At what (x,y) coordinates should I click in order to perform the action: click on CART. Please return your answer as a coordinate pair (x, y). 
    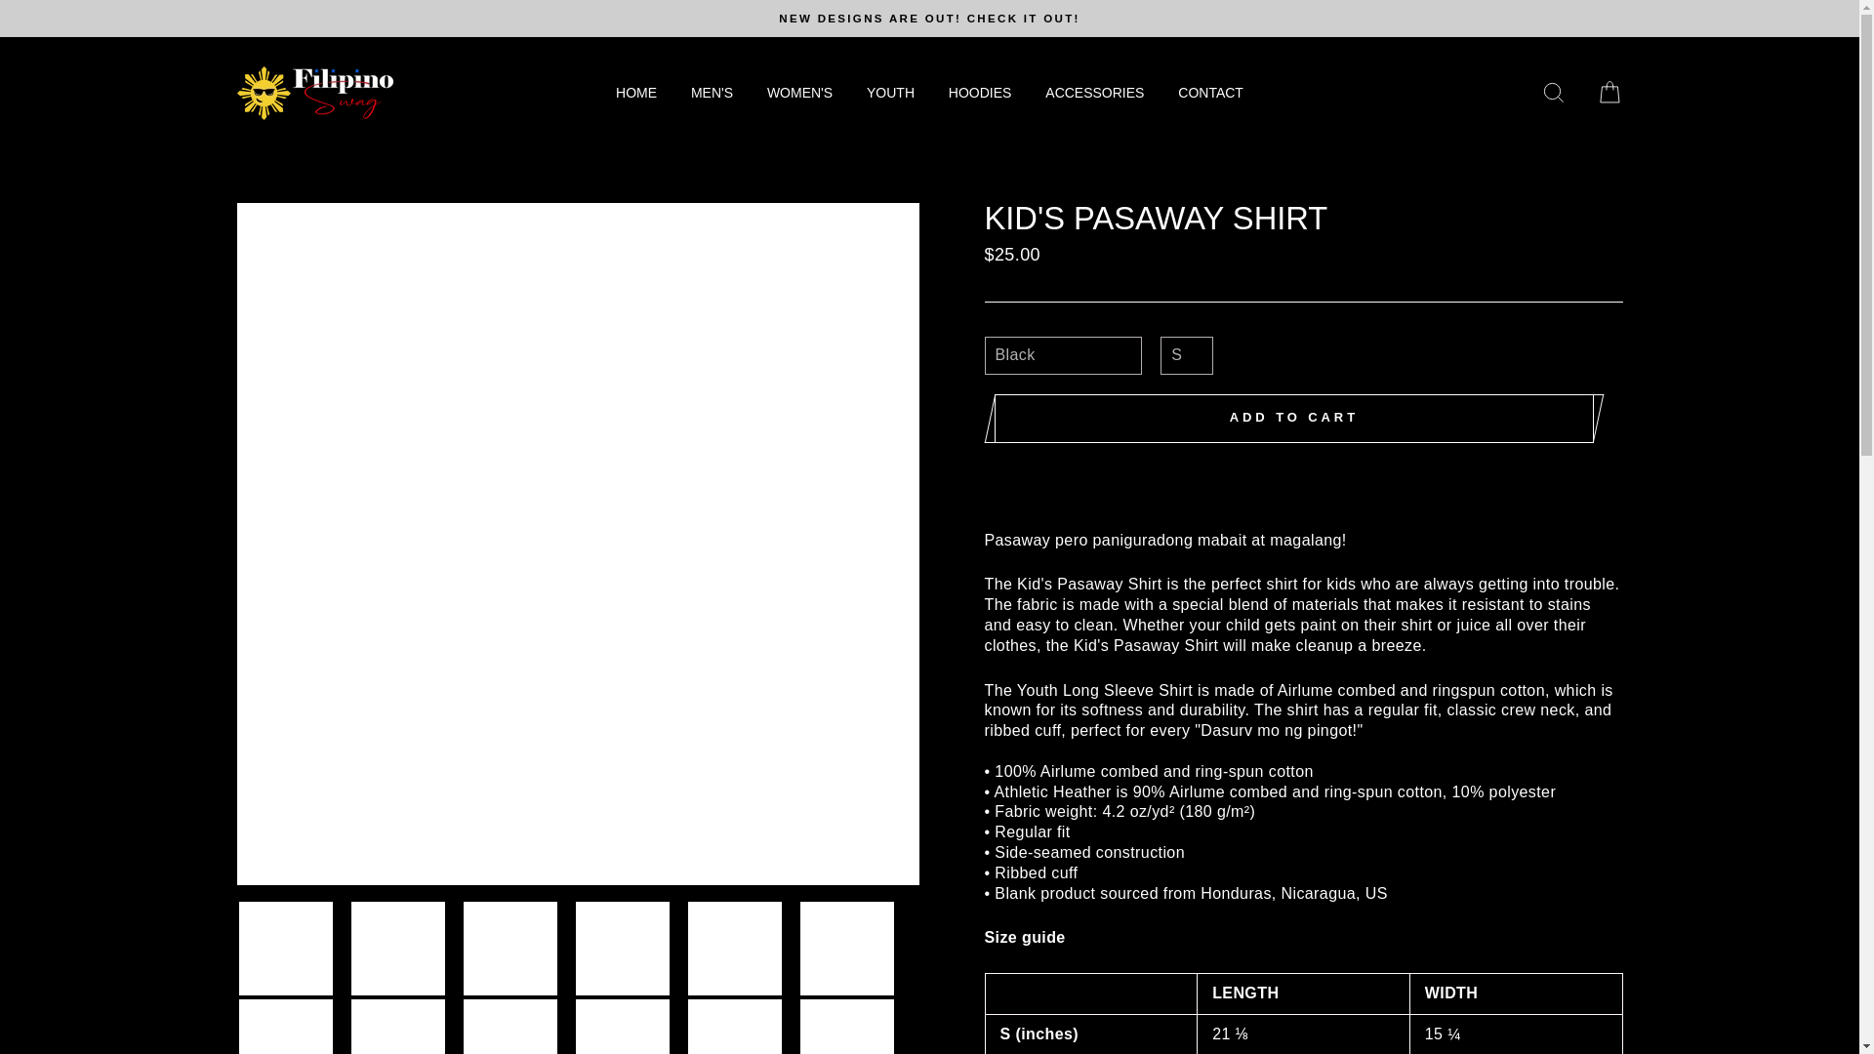
    Looking at the image, I should click on (1609, 93).